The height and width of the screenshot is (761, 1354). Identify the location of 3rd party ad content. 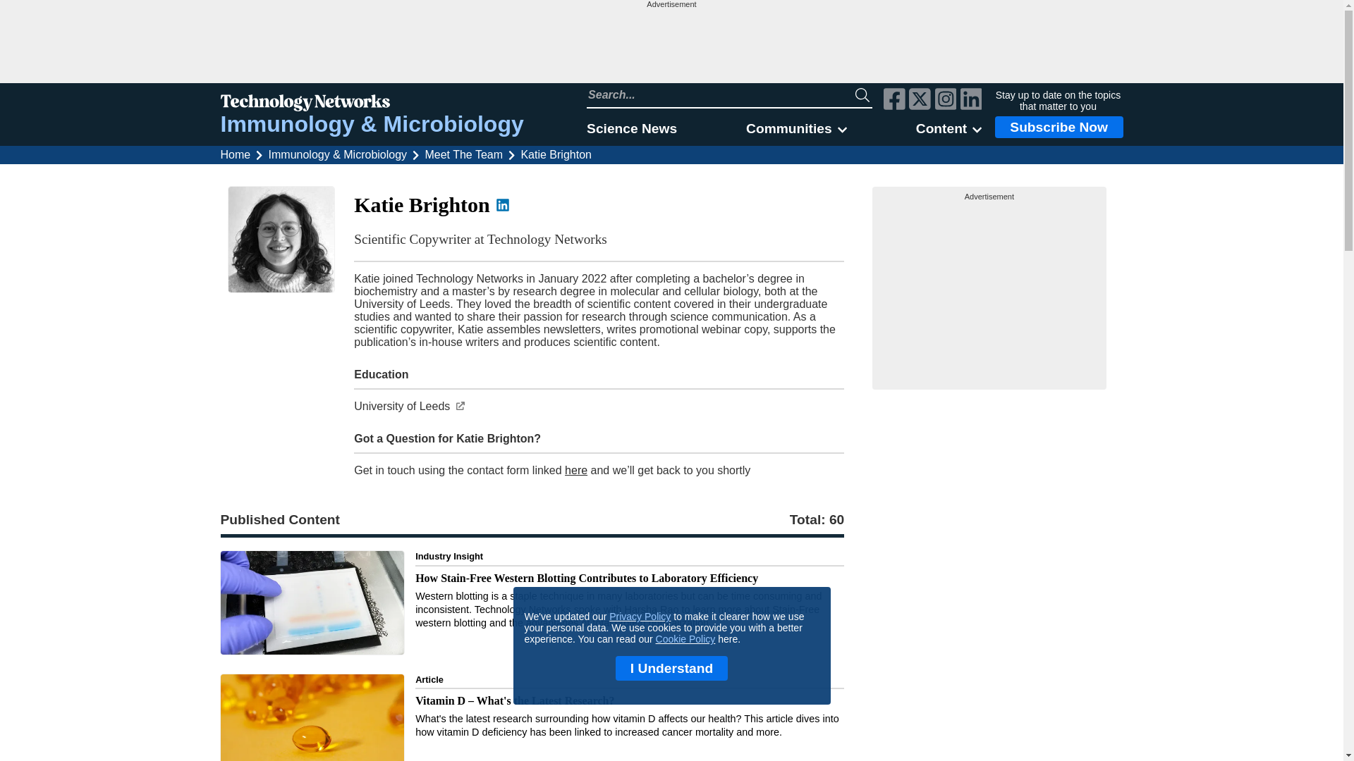
(989, 290).